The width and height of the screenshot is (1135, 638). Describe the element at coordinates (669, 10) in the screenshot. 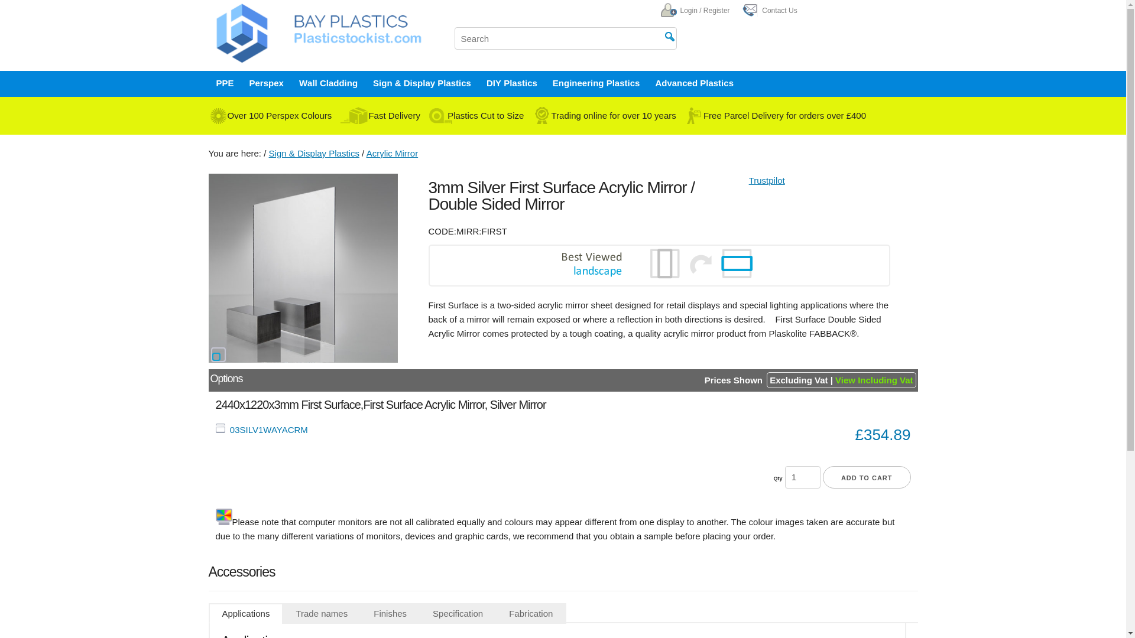

I see `Sign me out` at that location.